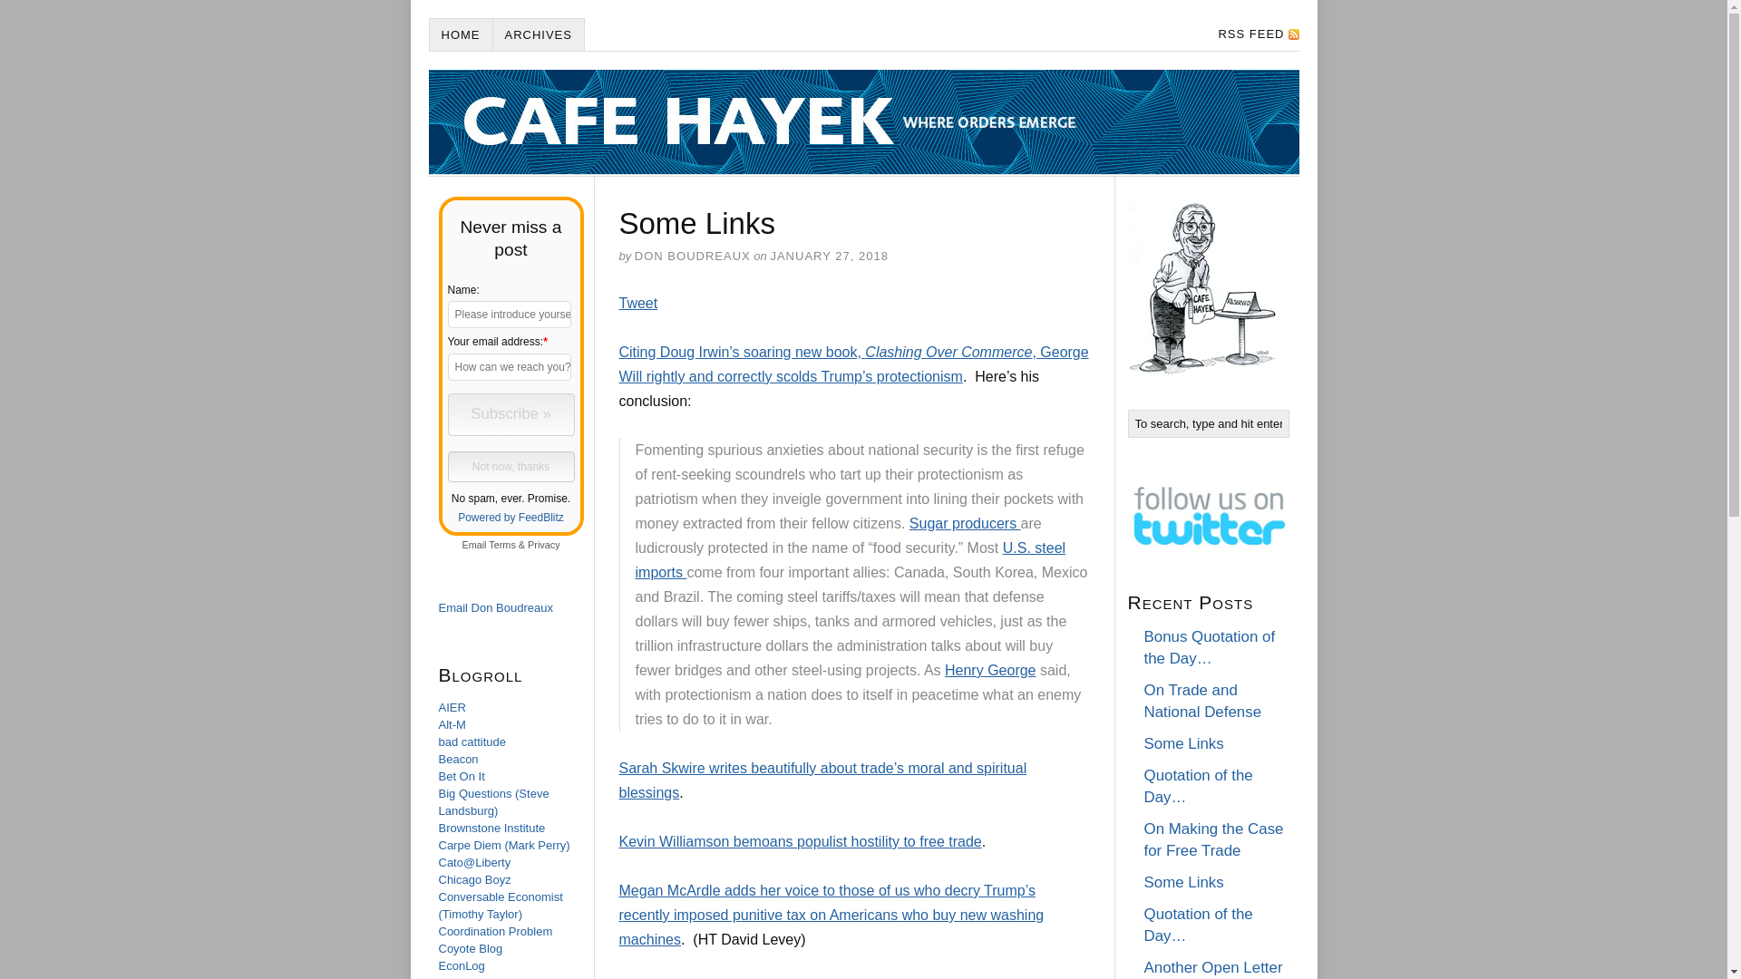 Image resolution: width=1741 pixels, height=979 pixels. What do you see at coordinates (990, 671) in the screenshot?
I see `oll.libertyfund.org` at bounding box center [990, 671].